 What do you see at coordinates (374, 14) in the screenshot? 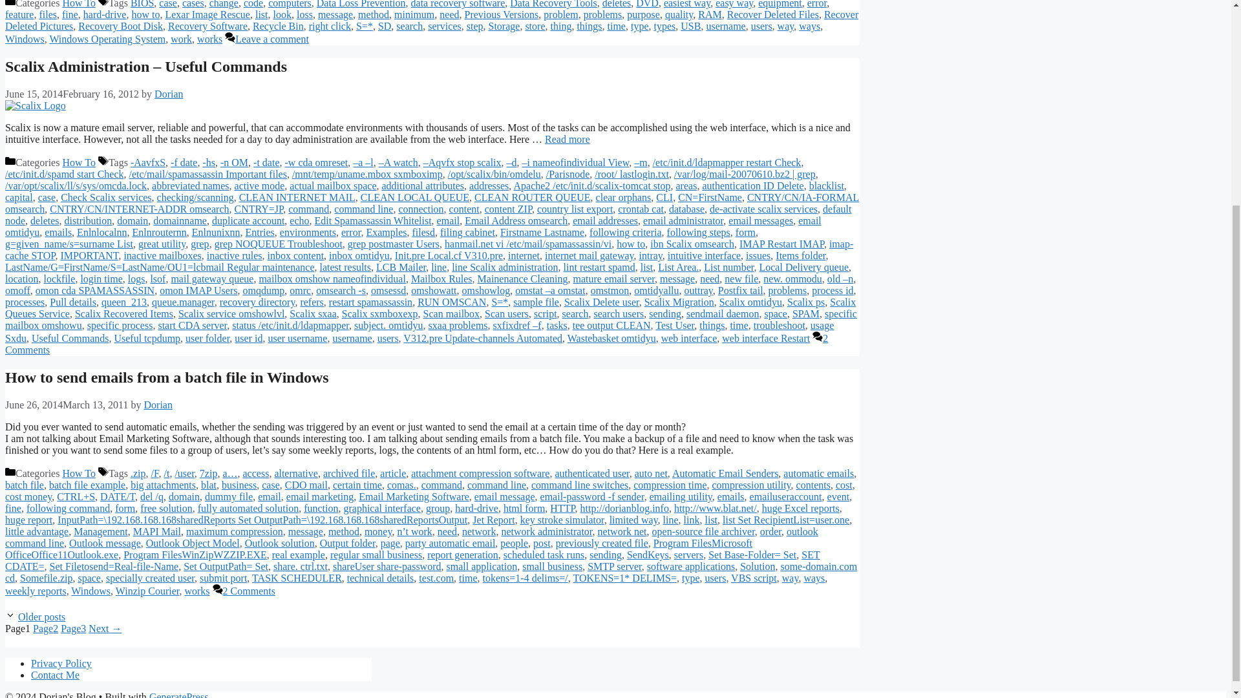
I see `method` at bounding box center [374, 14].